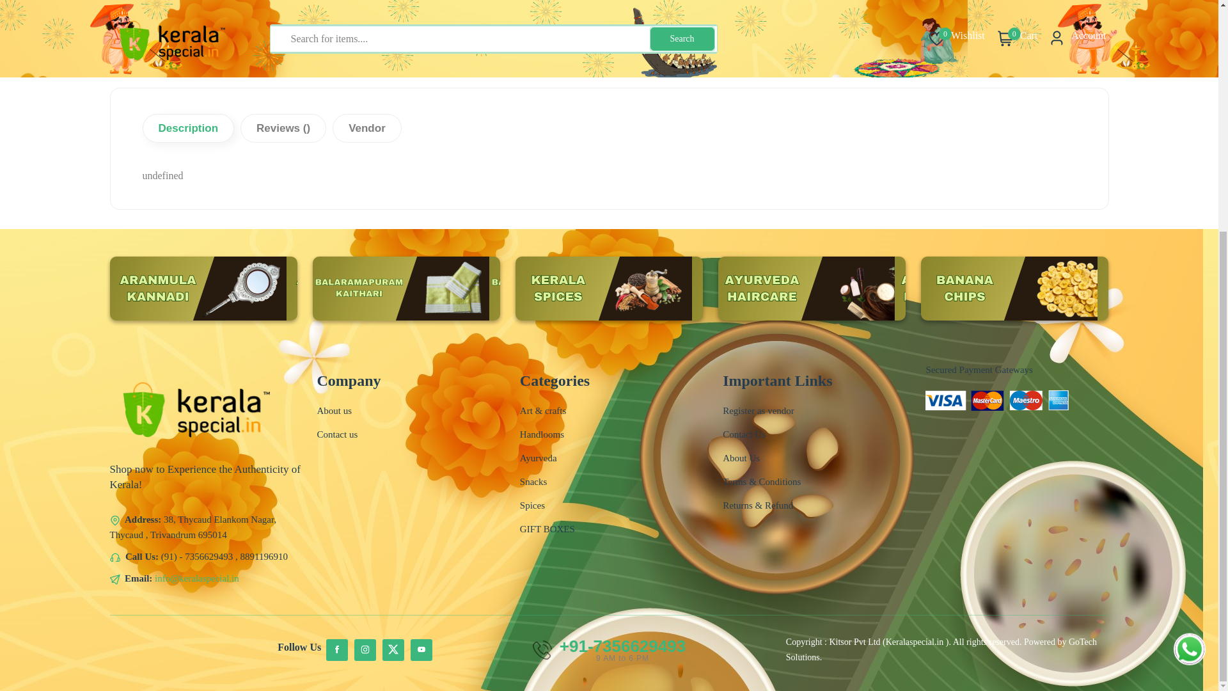 This screenshot has width=1228, height=691. What do you see at coordinates (336, 650) in the screenshot?
I see `Facebook` at bounding box center [336, 650].